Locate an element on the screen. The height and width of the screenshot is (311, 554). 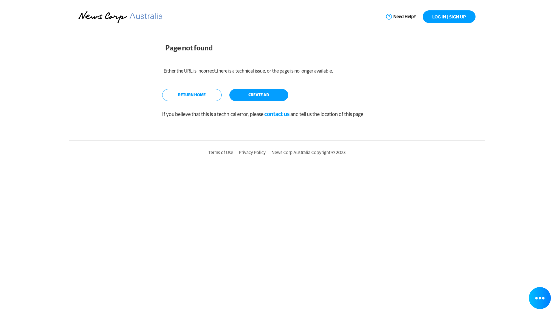
contact us is located at coordinates (277, 115).